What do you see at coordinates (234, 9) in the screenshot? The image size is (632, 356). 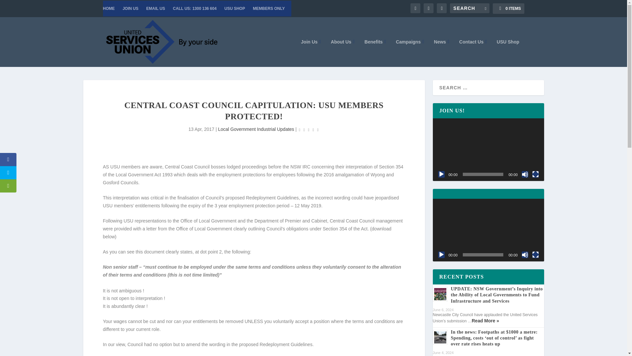 I see `USU SHOP` at bounding box center [234, 9].